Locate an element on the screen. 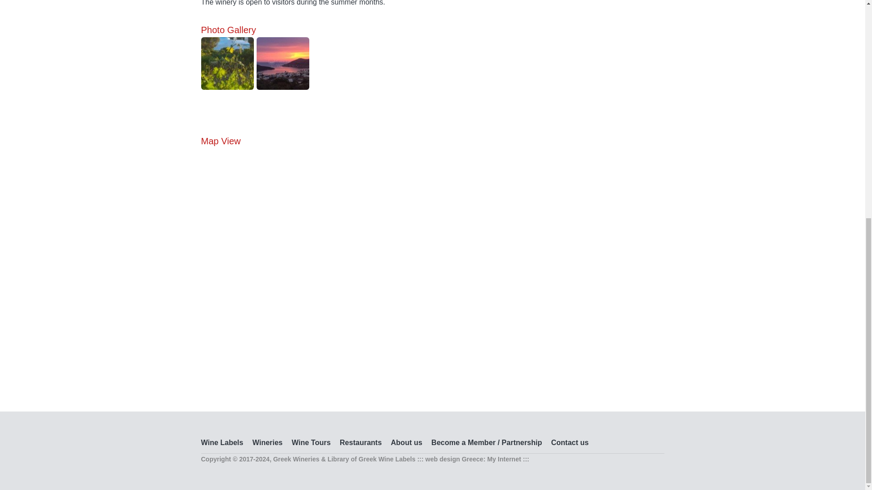 The width and height of the screenshot is (872, 490). About us is located at coordinates (406, 442).